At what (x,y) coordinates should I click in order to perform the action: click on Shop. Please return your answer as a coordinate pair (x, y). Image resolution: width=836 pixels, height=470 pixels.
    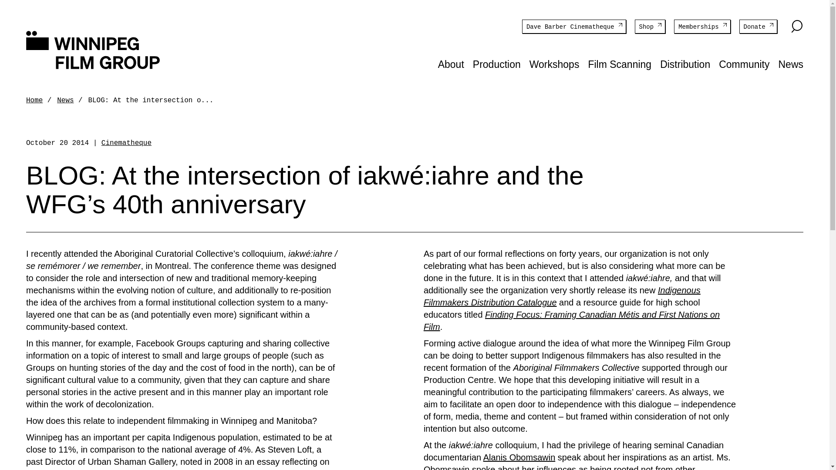
    Looking at the image, I should click on (650, 26).